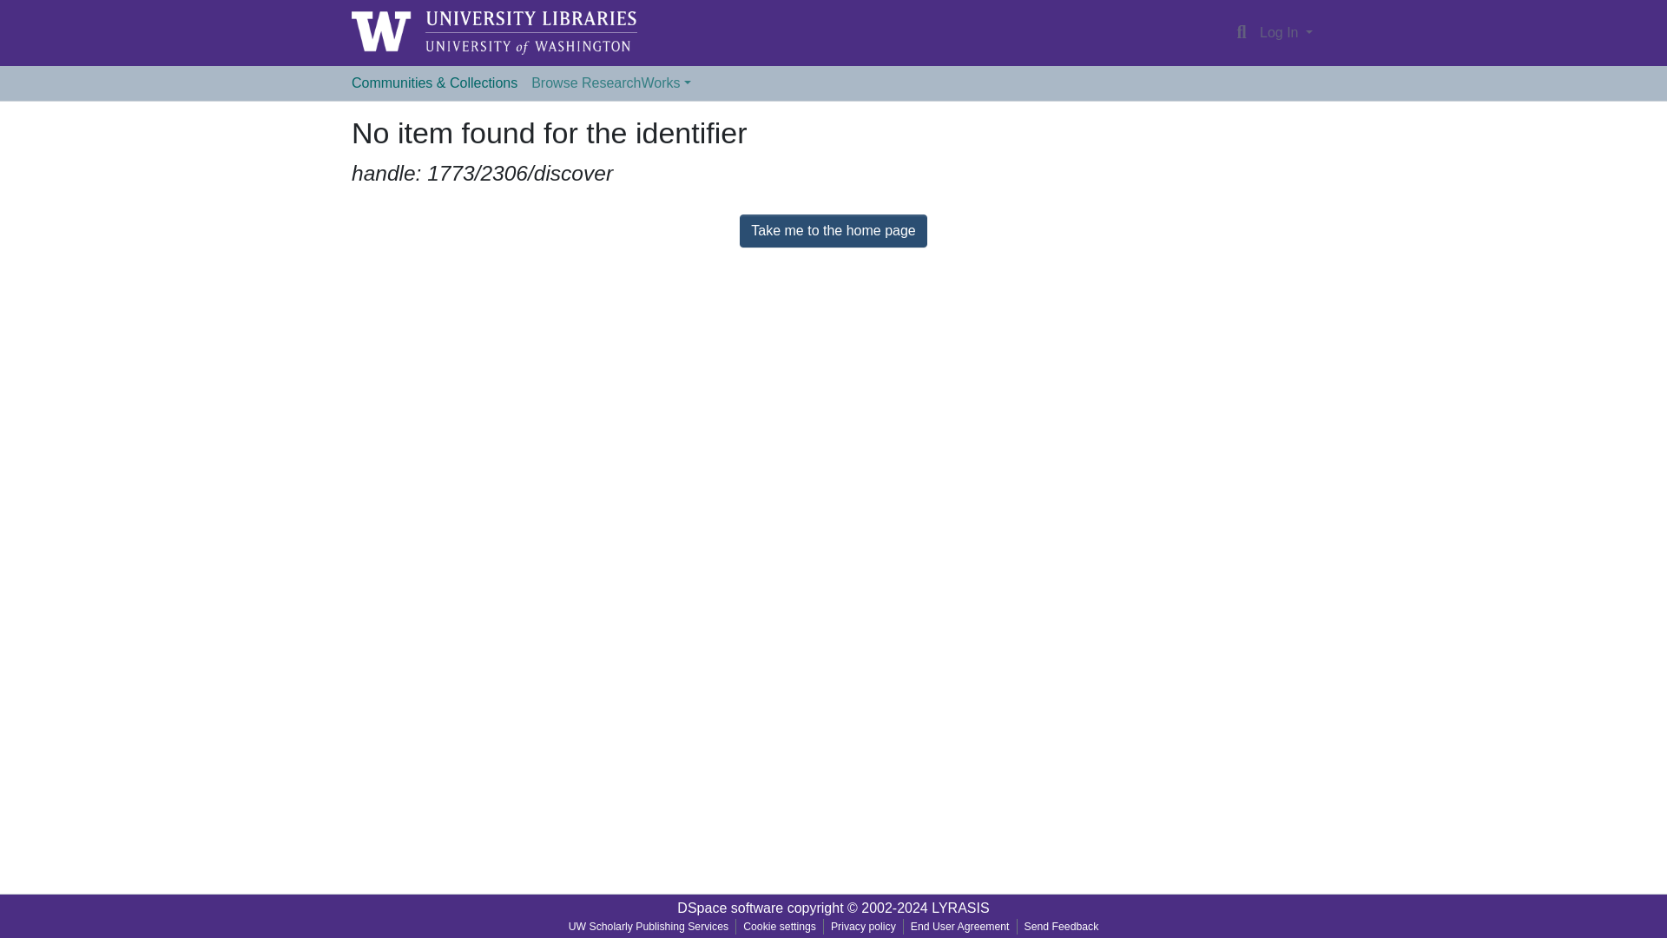 The width and height of the screenshot is (1667, 938). I want to click on UW Scholarly Publishing Services, so click(649, 926).